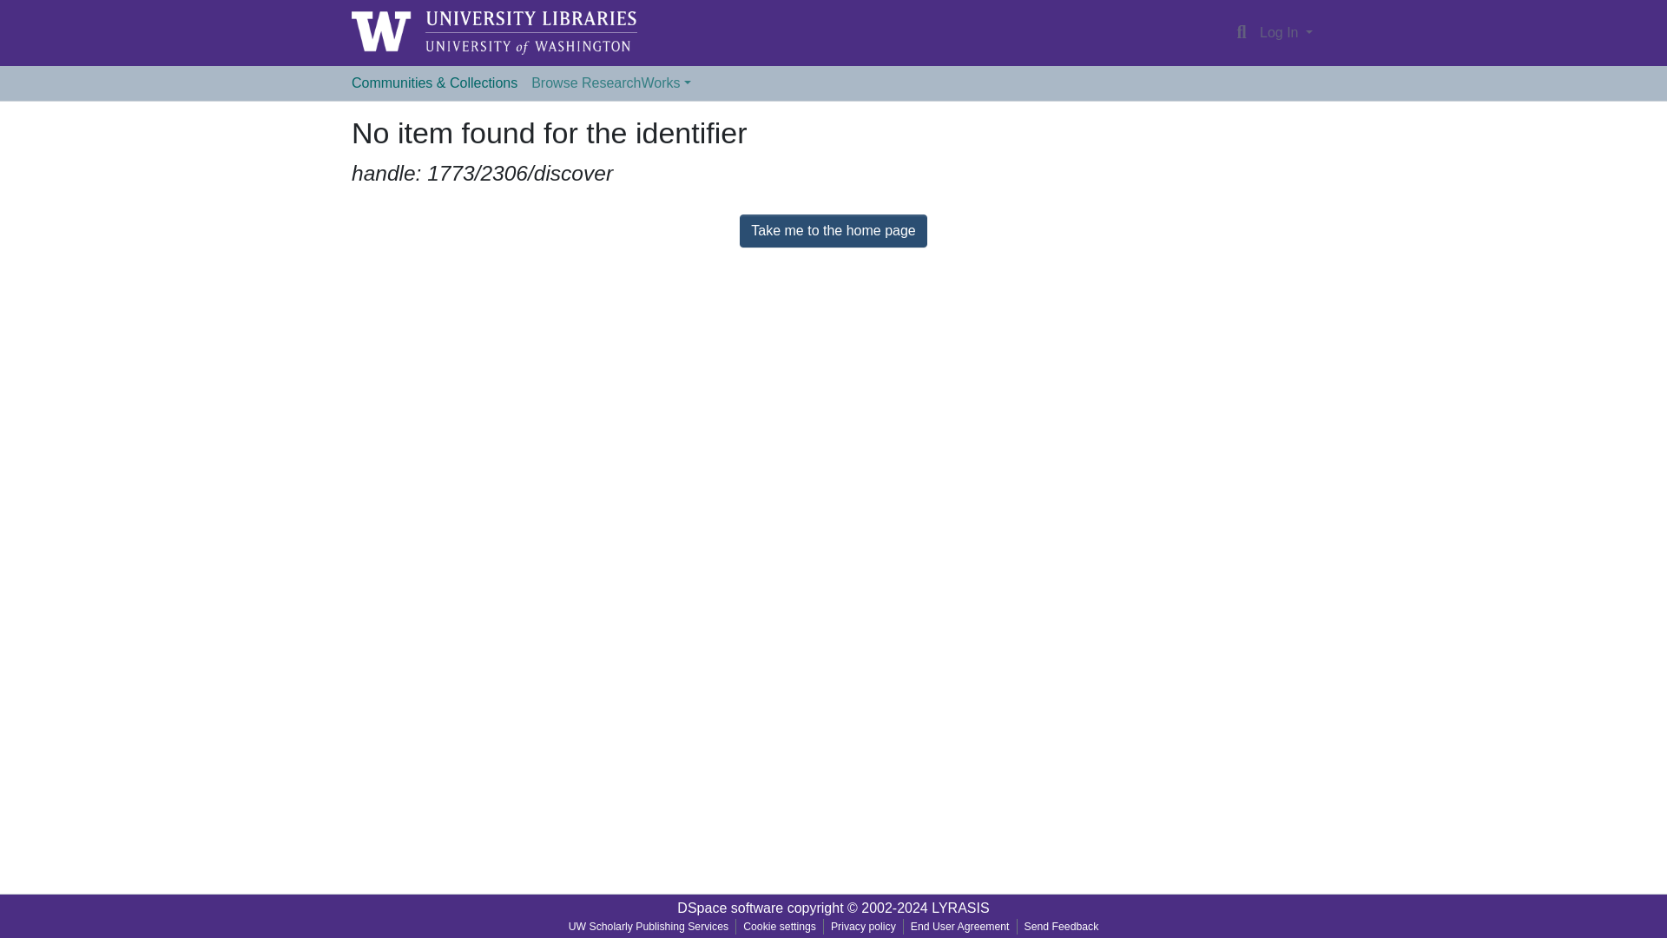 The width and height of the screenshot is (1667, 938). I want to click on UW Scholarly Publishing Services, so click(649, 926).